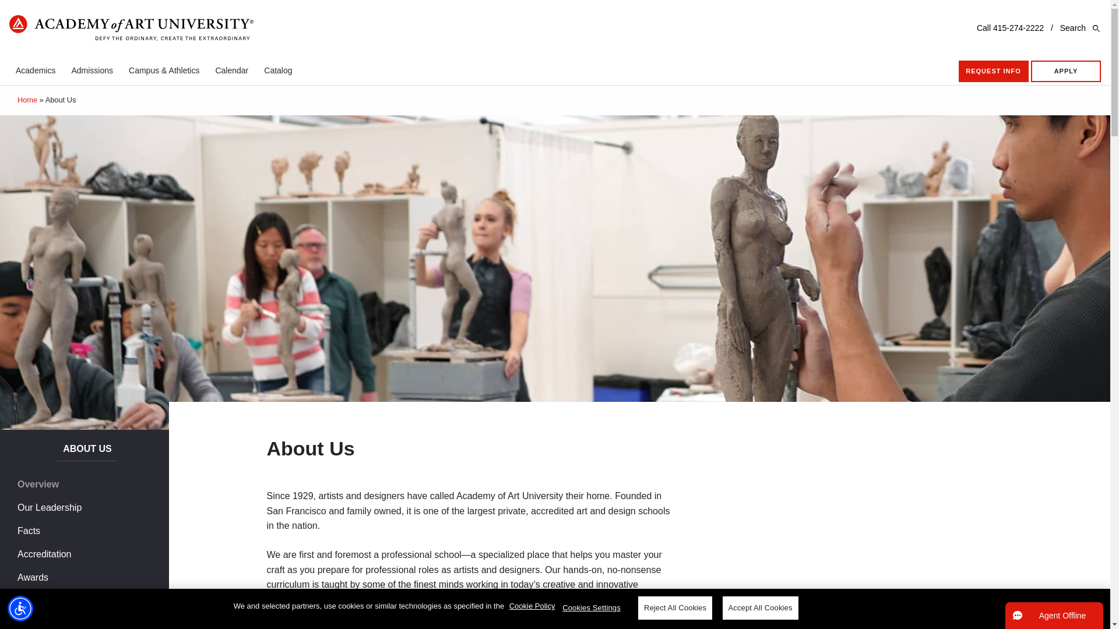  I want to click on Academics, so click(36, 70).